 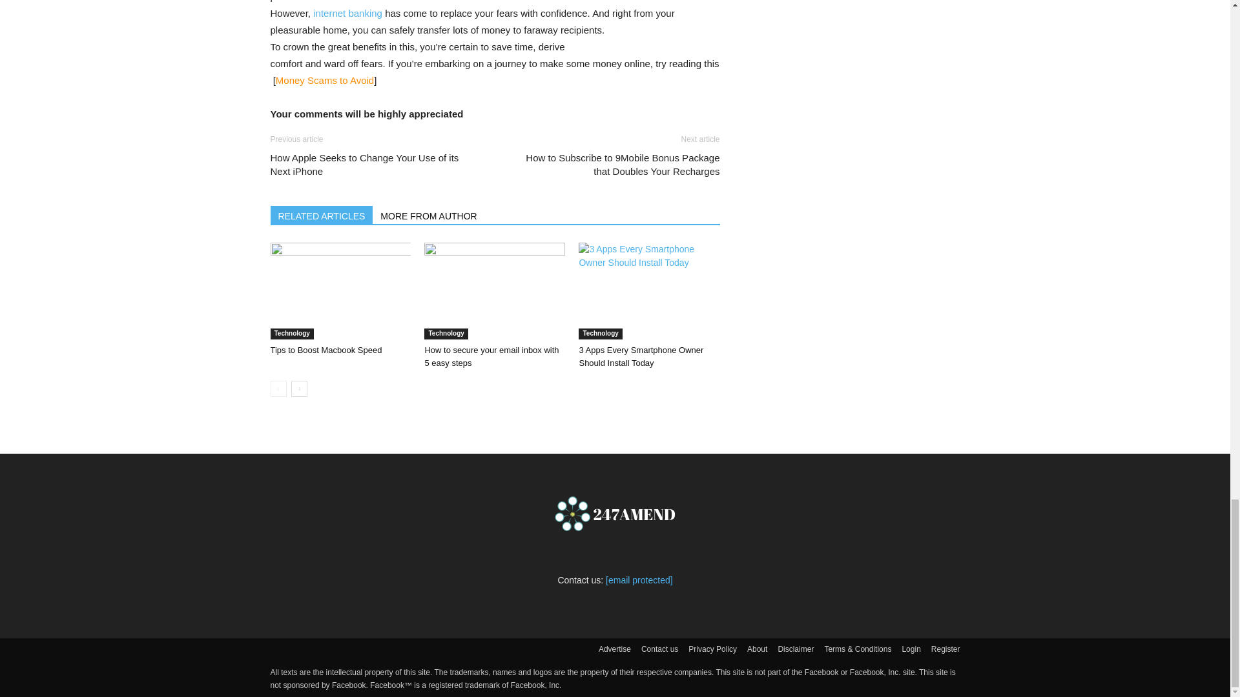 I want to click on 3 Apps Every Smartphone Owner Should Install Today, so click(x=648, y=290).